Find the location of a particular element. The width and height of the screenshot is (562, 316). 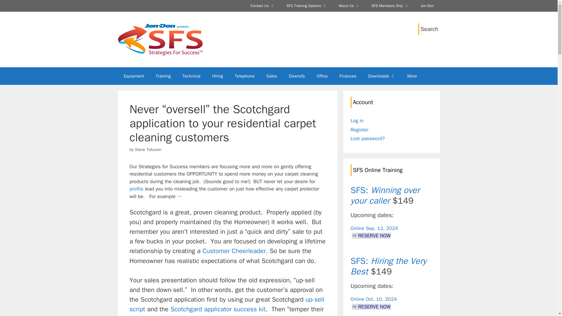

Hiring is located at coordinates (217, 76).